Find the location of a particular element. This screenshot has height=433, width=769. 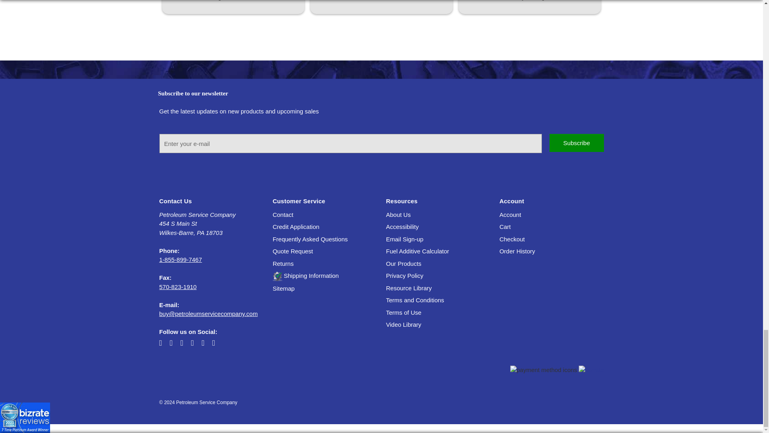

shipping information is located at coordinates (306, 275).